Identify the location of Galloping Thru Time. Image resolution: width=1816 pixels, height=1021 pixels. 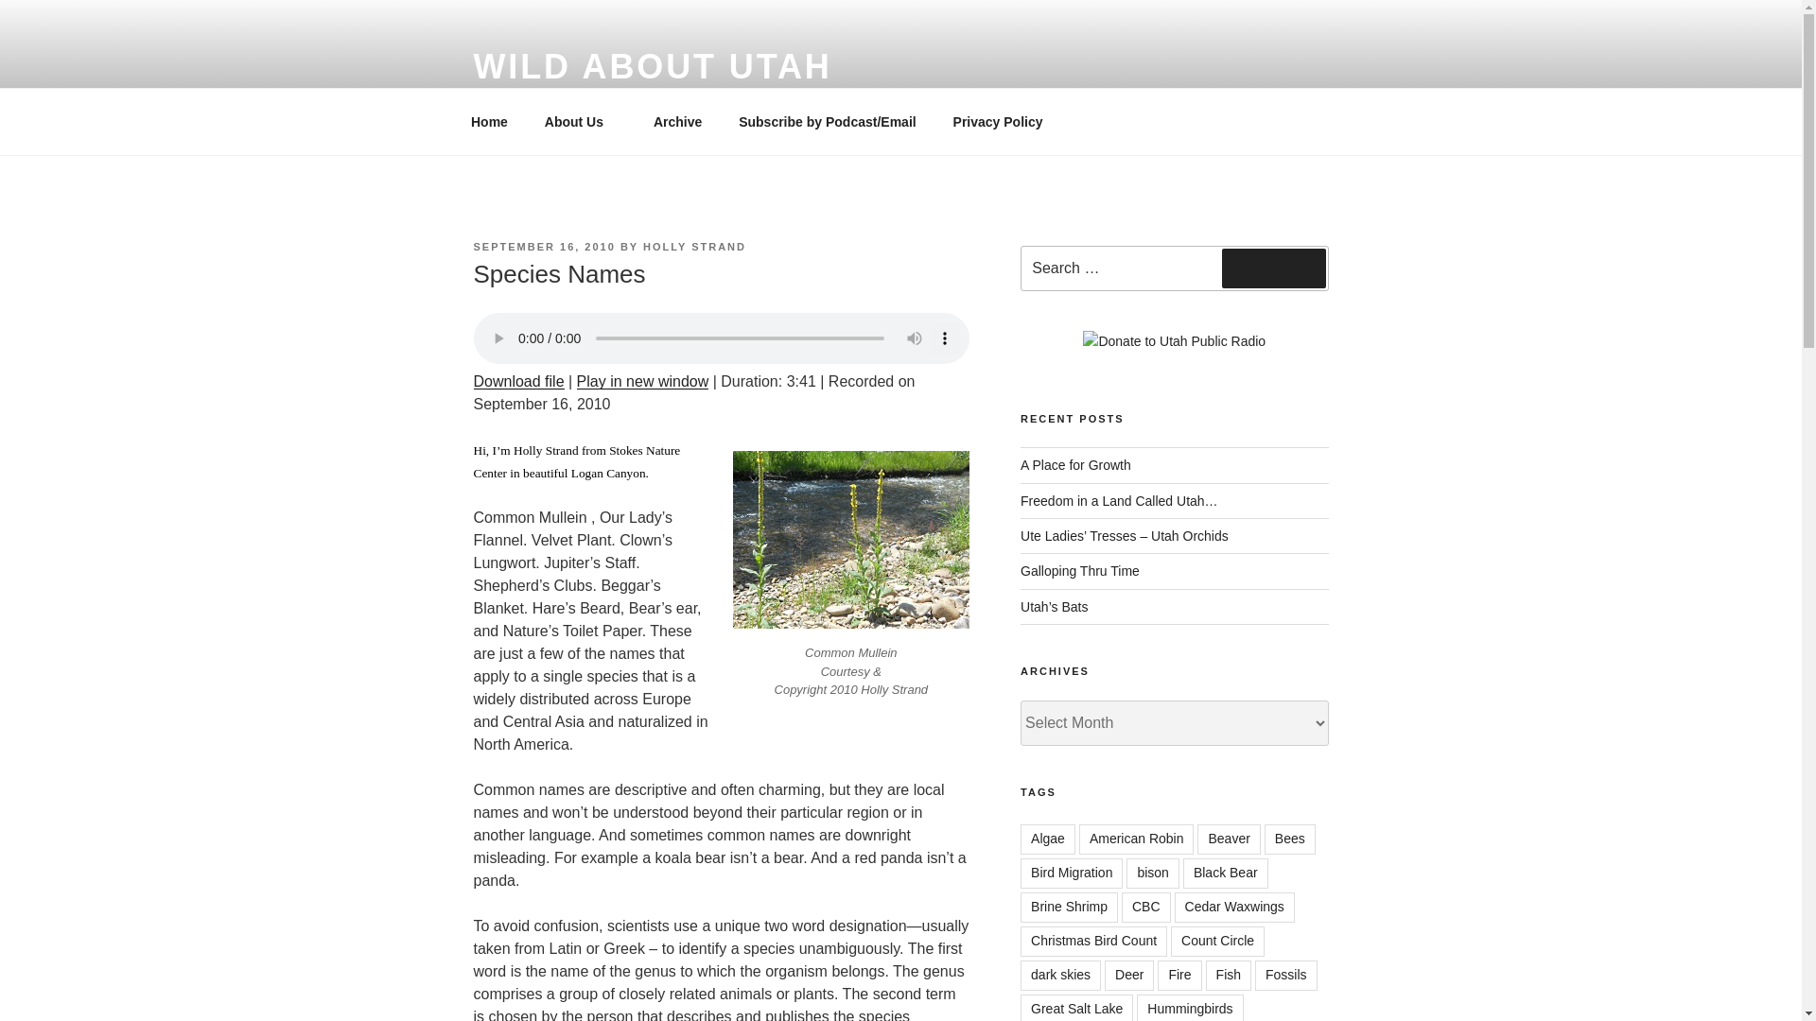
(1080, 571).